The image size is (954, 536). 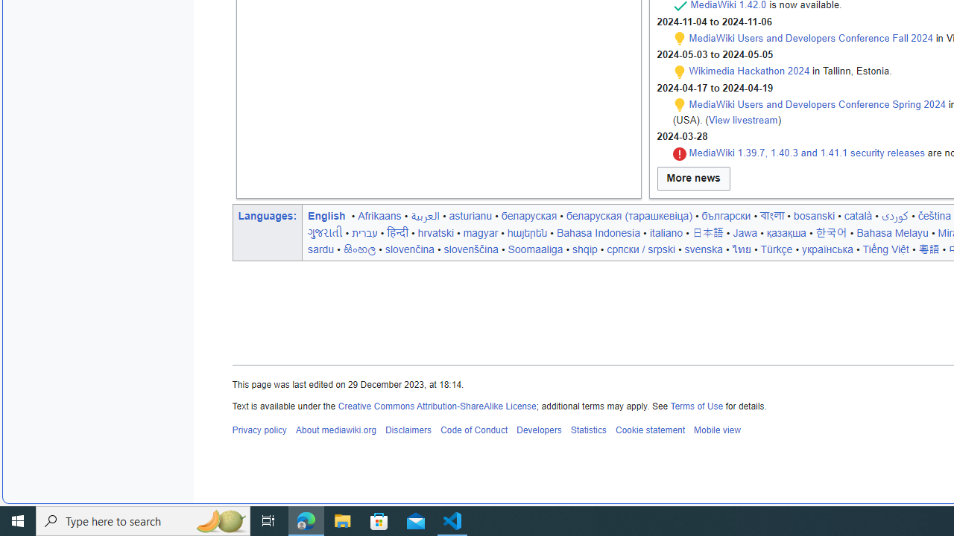 I want to click on Terms of Use, so click(x=696, y=405).